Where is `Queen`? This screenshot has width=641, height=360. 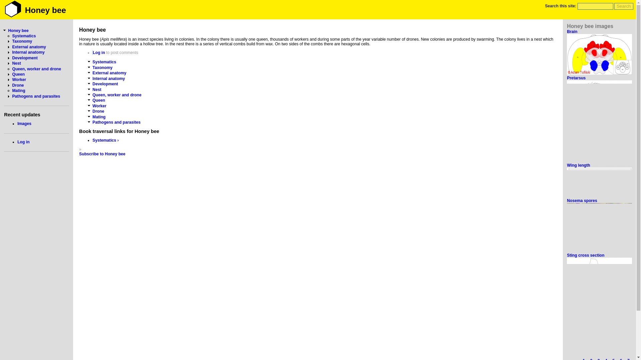 Queen is located at coordinates (98, 100).